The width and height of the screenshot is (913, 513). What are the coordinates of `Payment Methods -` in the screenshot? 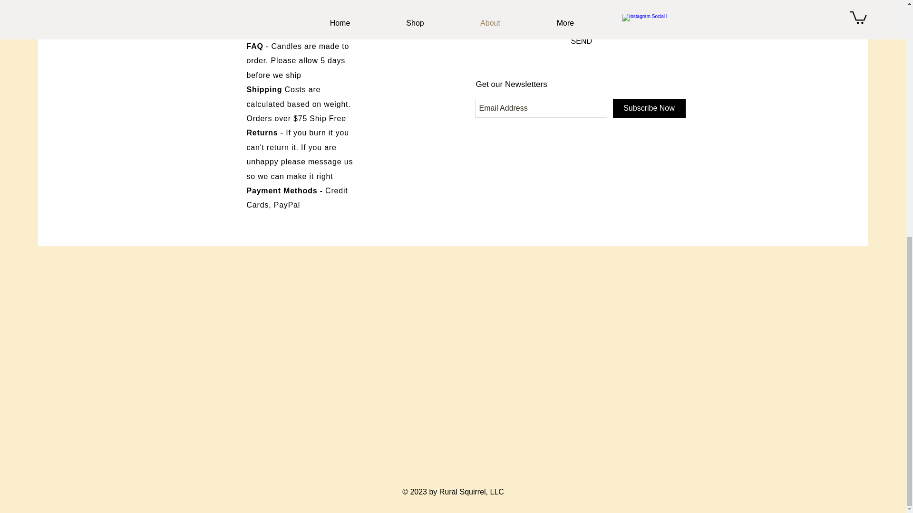 It's located at (285, 191).